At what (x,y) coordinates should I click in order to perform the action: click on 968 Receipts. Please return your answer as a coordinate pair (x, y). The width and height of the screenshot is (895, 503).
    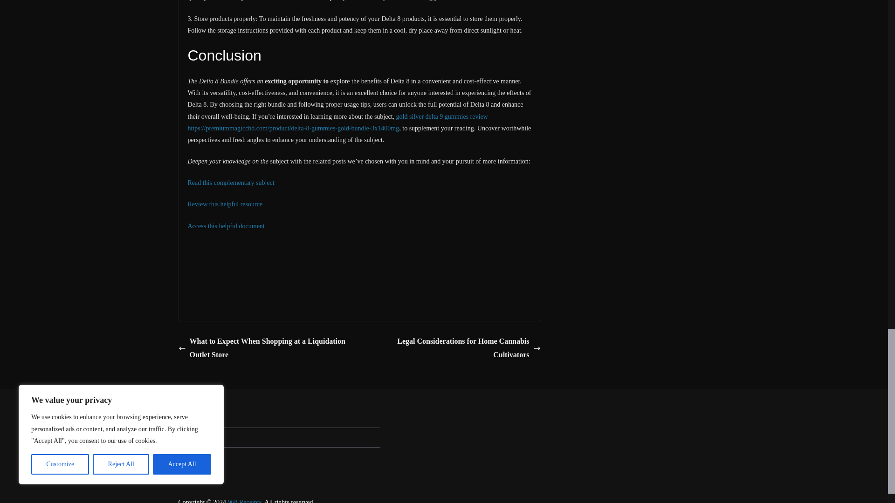
    Looking at the image, I should click on (244, 501).